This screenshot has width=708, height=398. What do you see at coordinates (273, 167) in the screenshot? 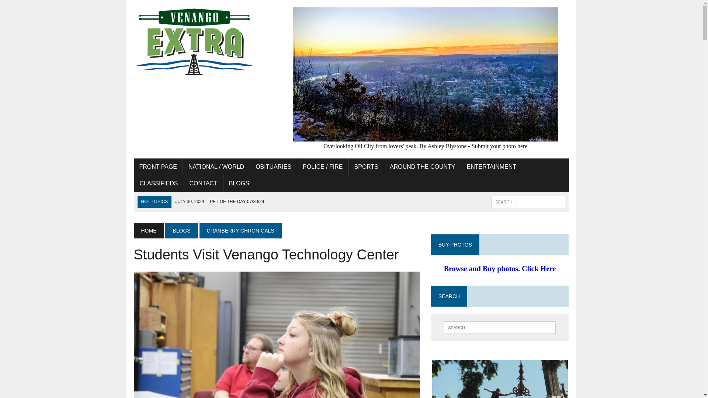
I see `OBITUARIES` at bounding box center [273, 167].